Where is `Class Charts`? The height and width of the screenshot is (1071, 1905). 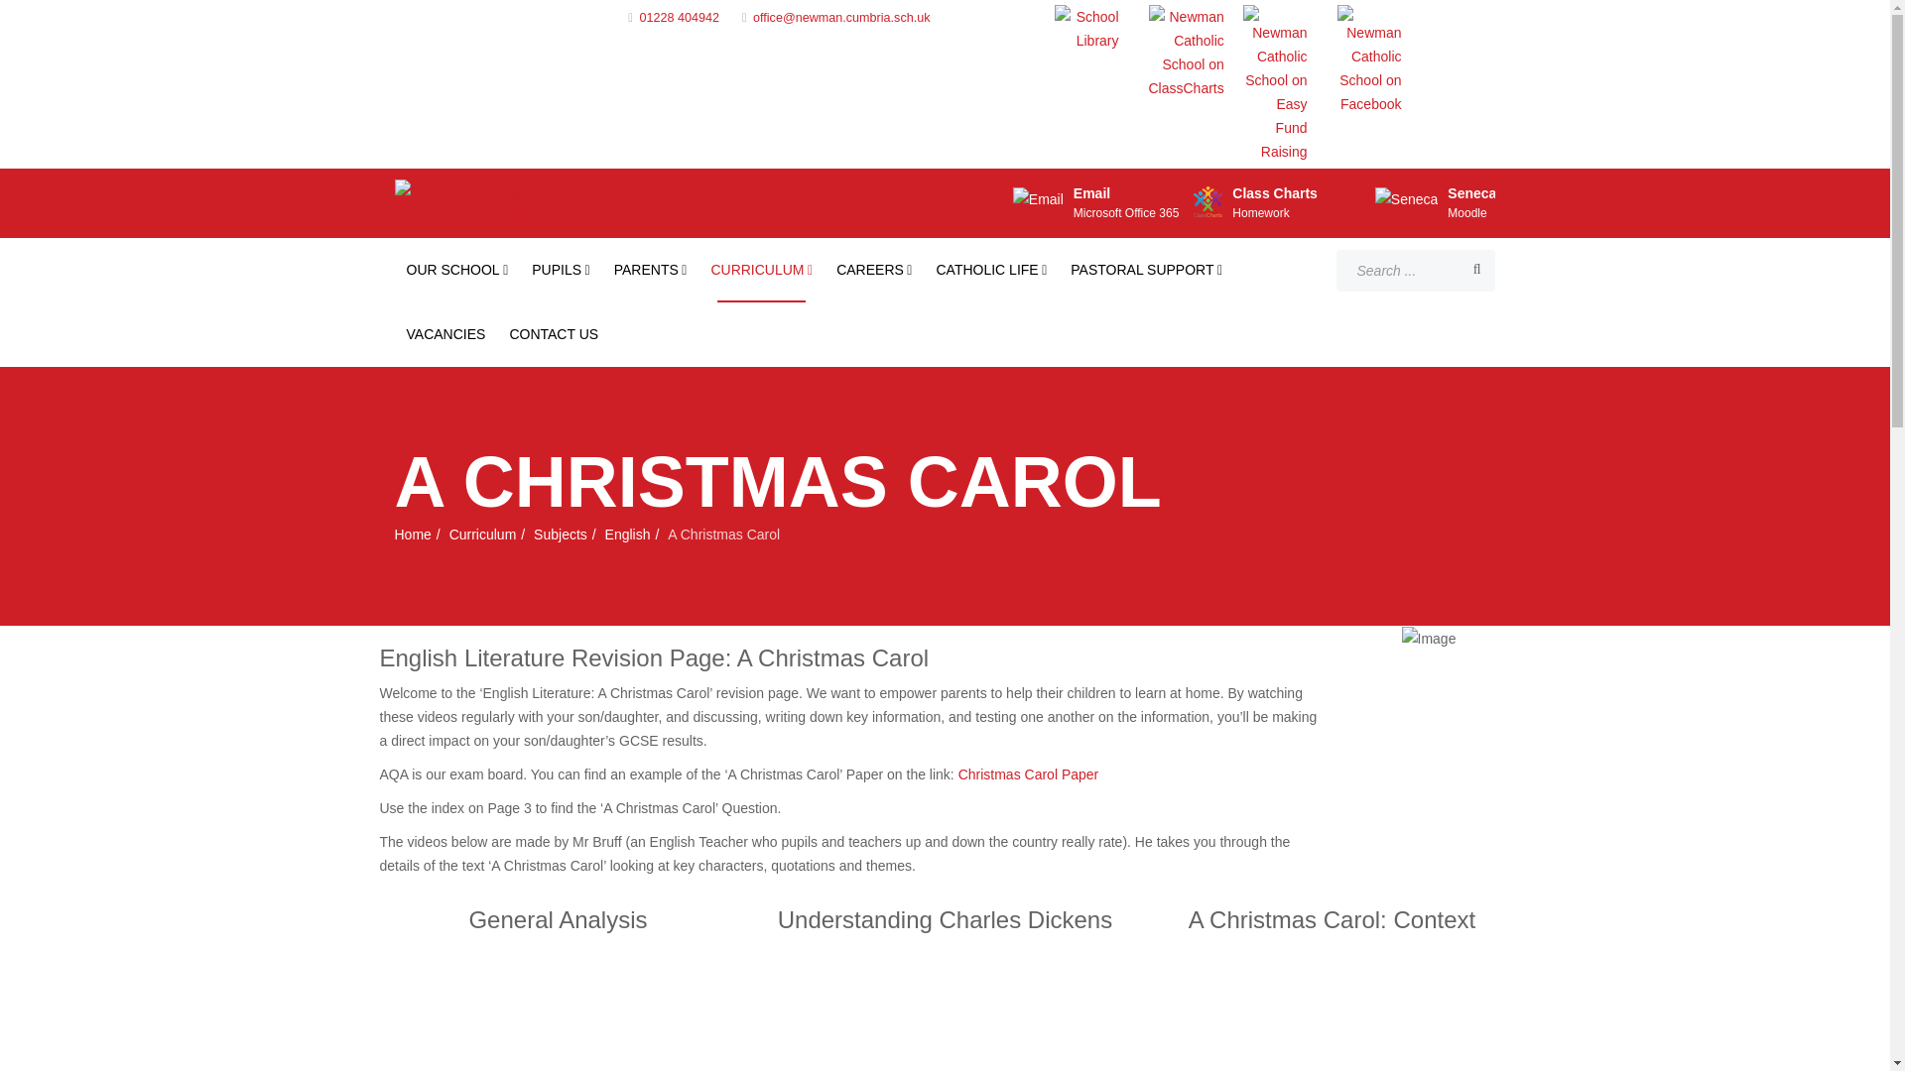 Class Charts is located at coordinates (1275, 192).